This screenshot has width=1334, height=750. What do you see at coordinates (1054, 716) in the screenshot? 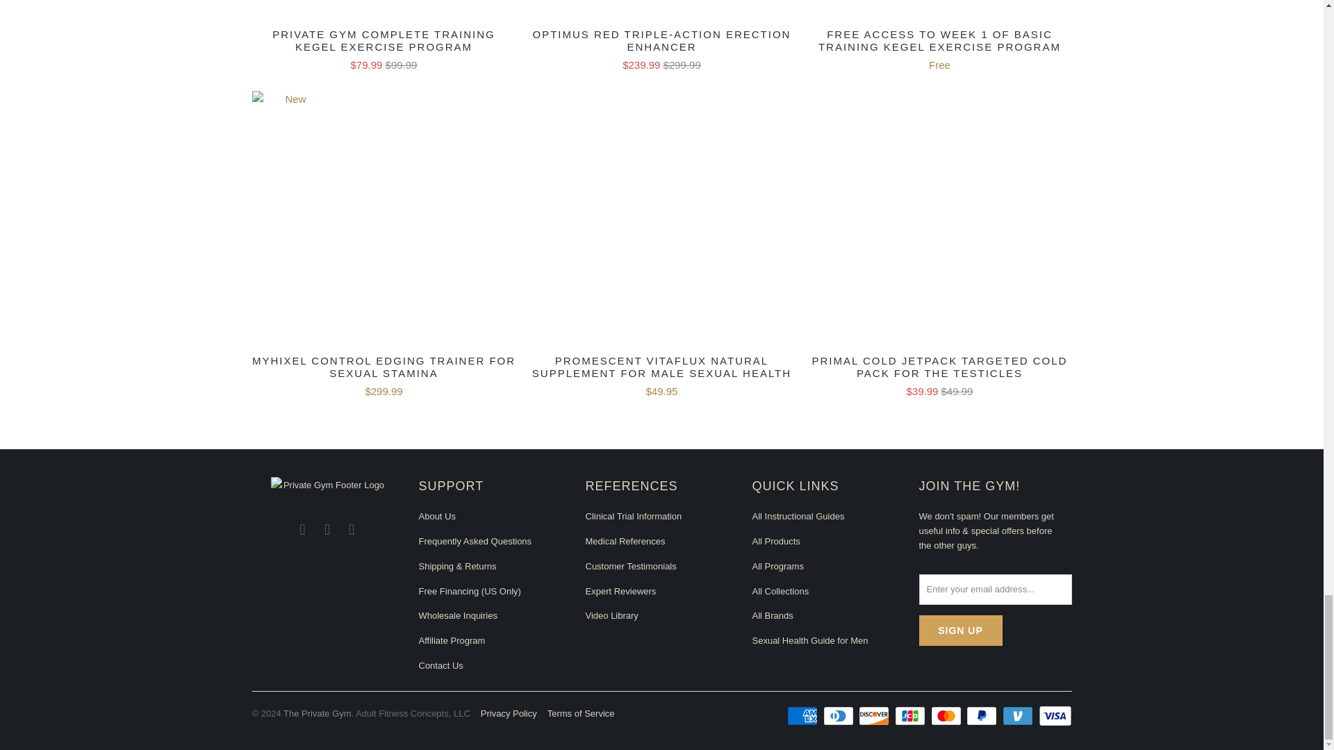
I see `Visa` at bounding box center [1054, 716].